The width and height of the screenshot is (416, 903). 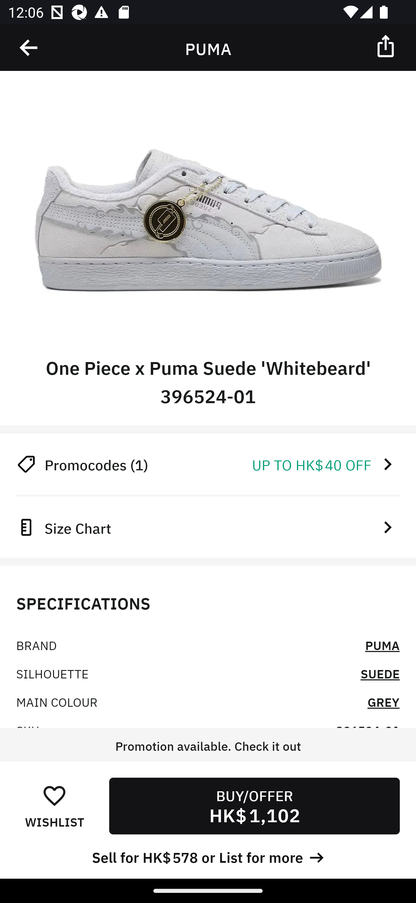 I want to click on PUMA, so click(x=382, y=645).